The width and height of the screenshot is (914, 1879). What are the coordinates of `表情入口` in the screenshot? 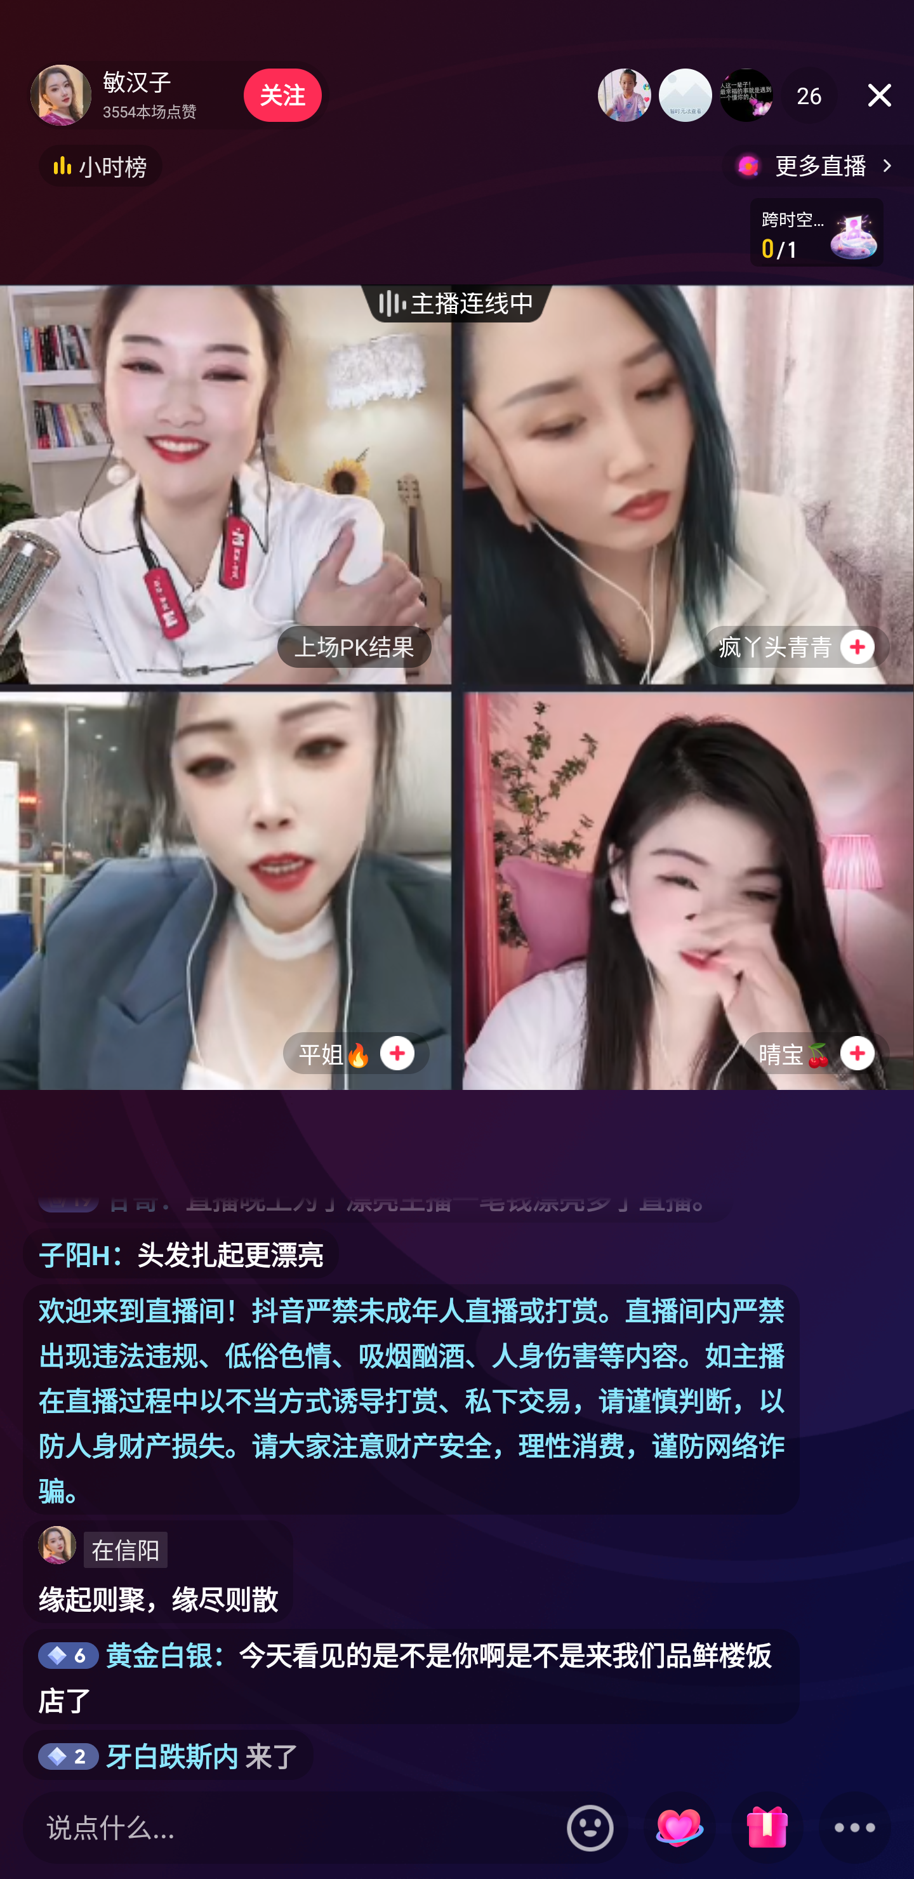 It's located at (590, 1827).